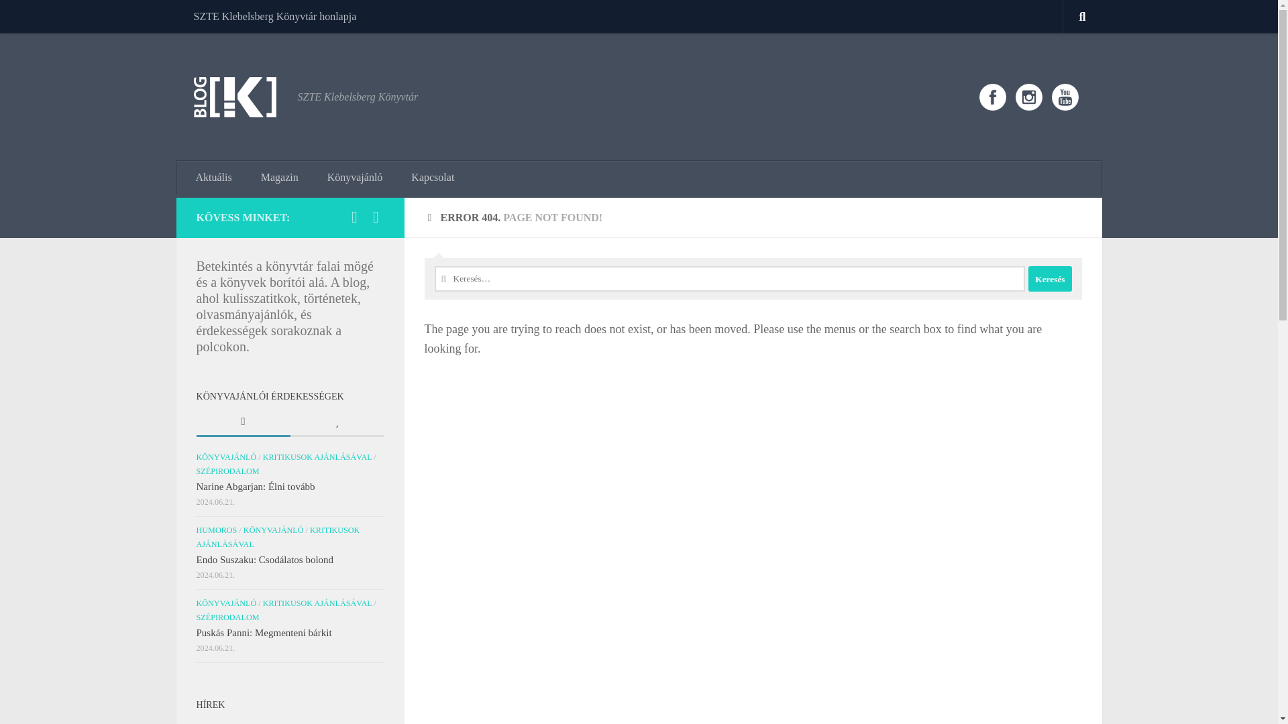 The image size is (1288, 724). I want to click on Magazin, so click(279, 177).